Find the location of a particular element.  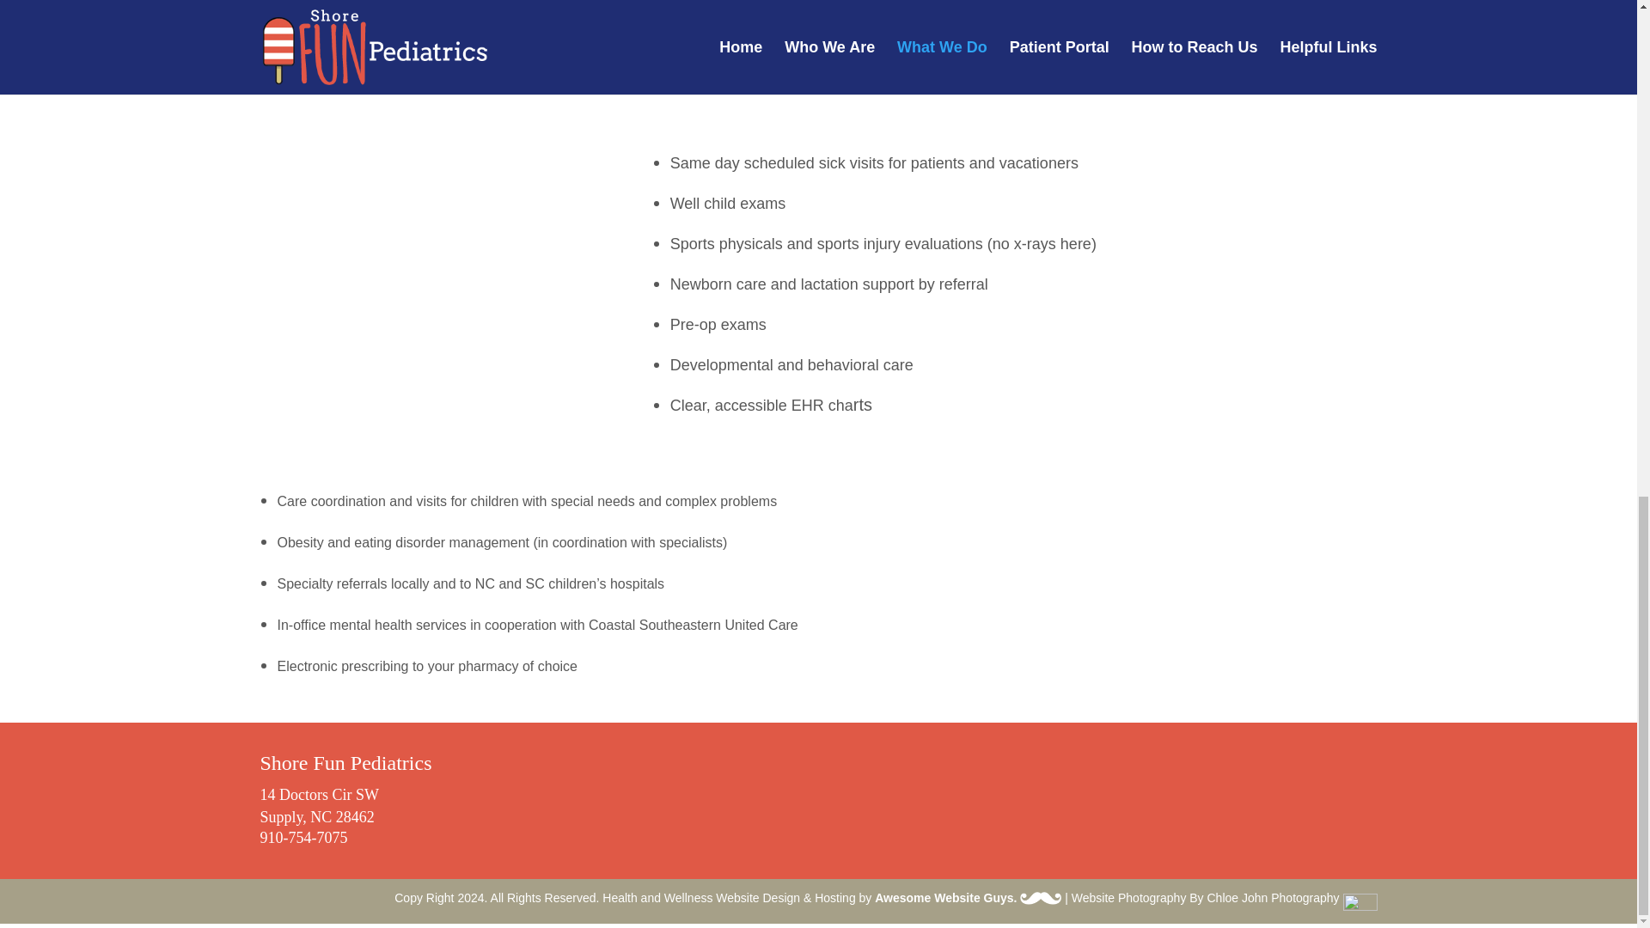

Website Photography By Chloe John Photography is located at coordinates (1224, 897).